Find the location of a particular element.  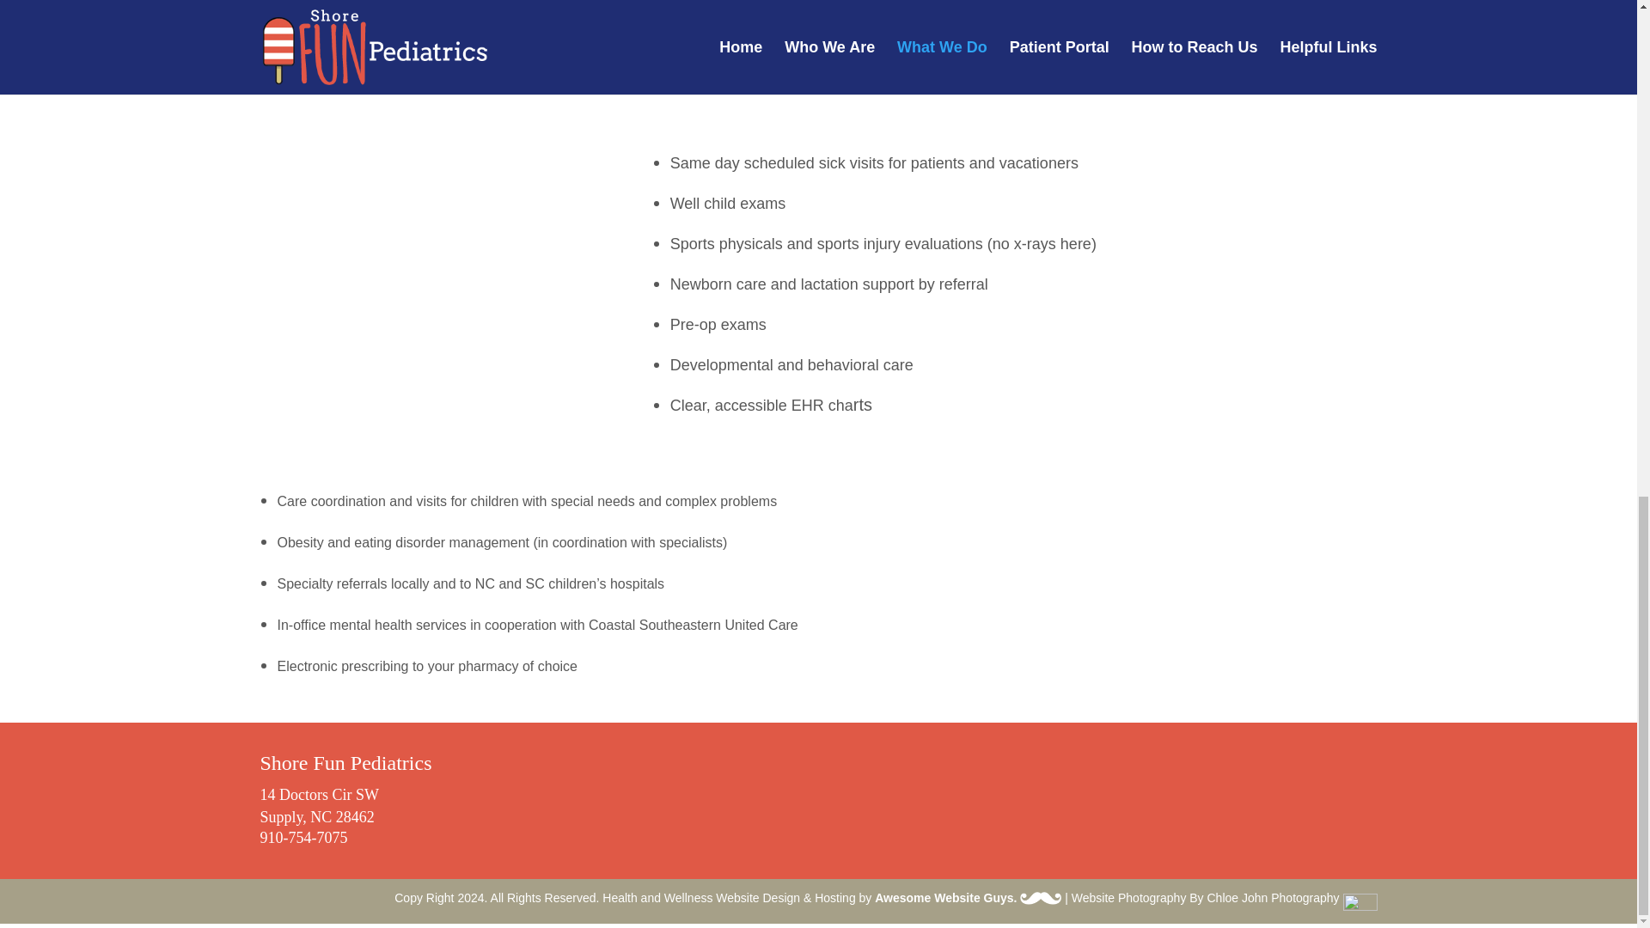

Website Photography By Chloe John Photography is located at coordinates (1224, 897).